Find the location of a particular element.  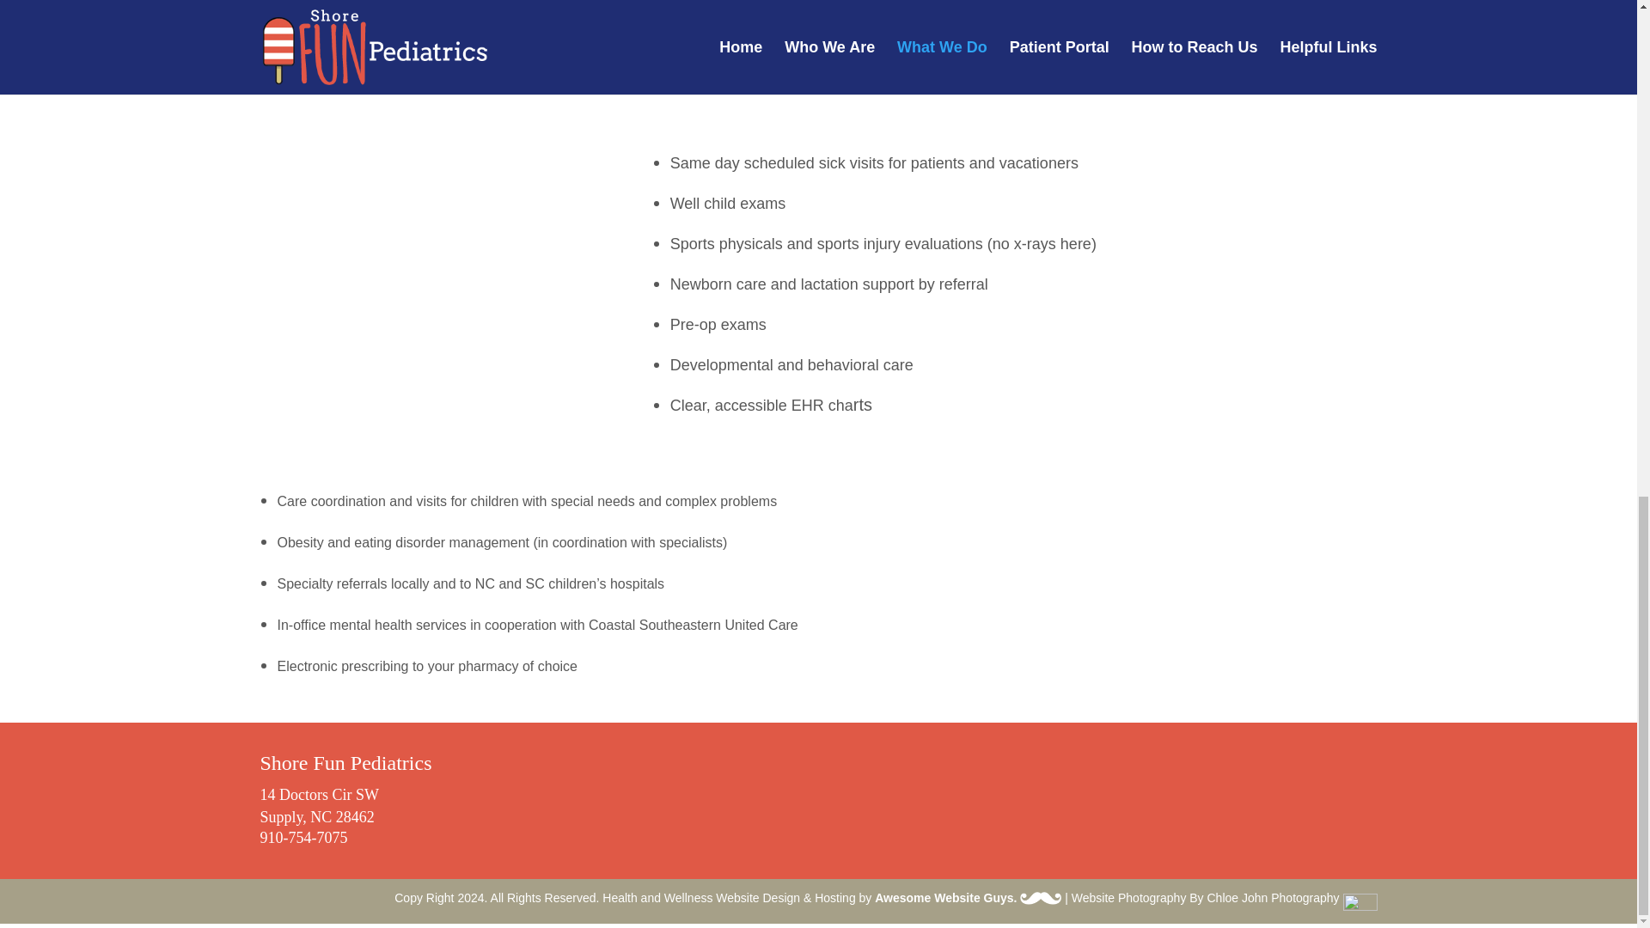

Website Photography By Chloe John Photography is located at coordinates (1224, 897).